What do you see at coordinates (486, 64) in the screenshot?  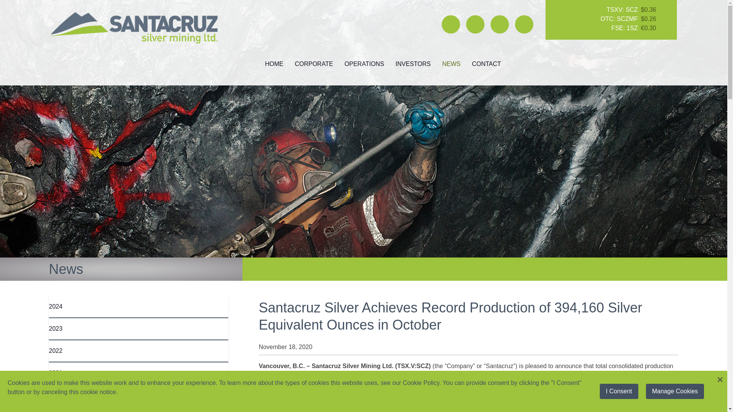 I see `CONTACT` at bounding box center [486, 64].